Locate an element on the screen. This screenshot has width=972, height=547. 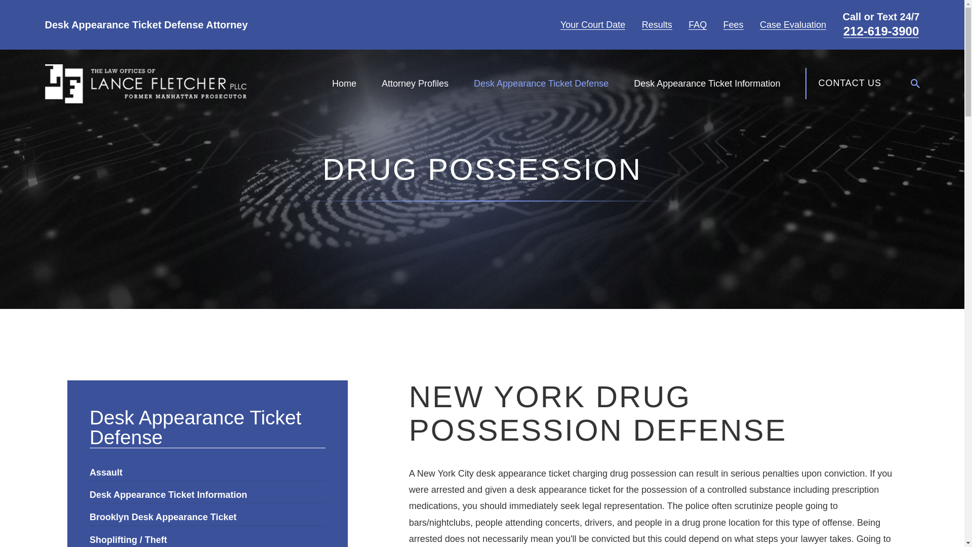
Attorney Profiles is located at coordinates (415, 83).